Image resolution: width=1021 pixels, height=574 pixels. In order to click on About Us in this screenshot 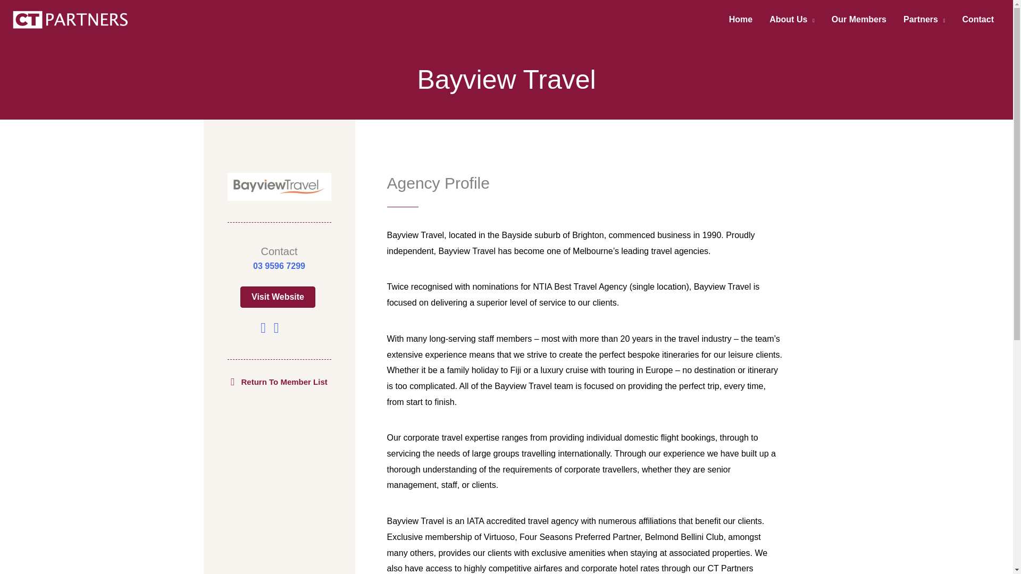, I will do `click(791, 20)`.